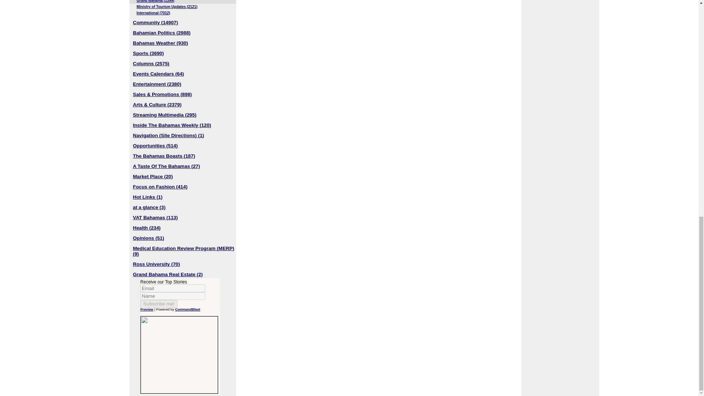 The width and height of the screenshot is (704, 396). I want to click on Subscribe me!, so click(158, 304).